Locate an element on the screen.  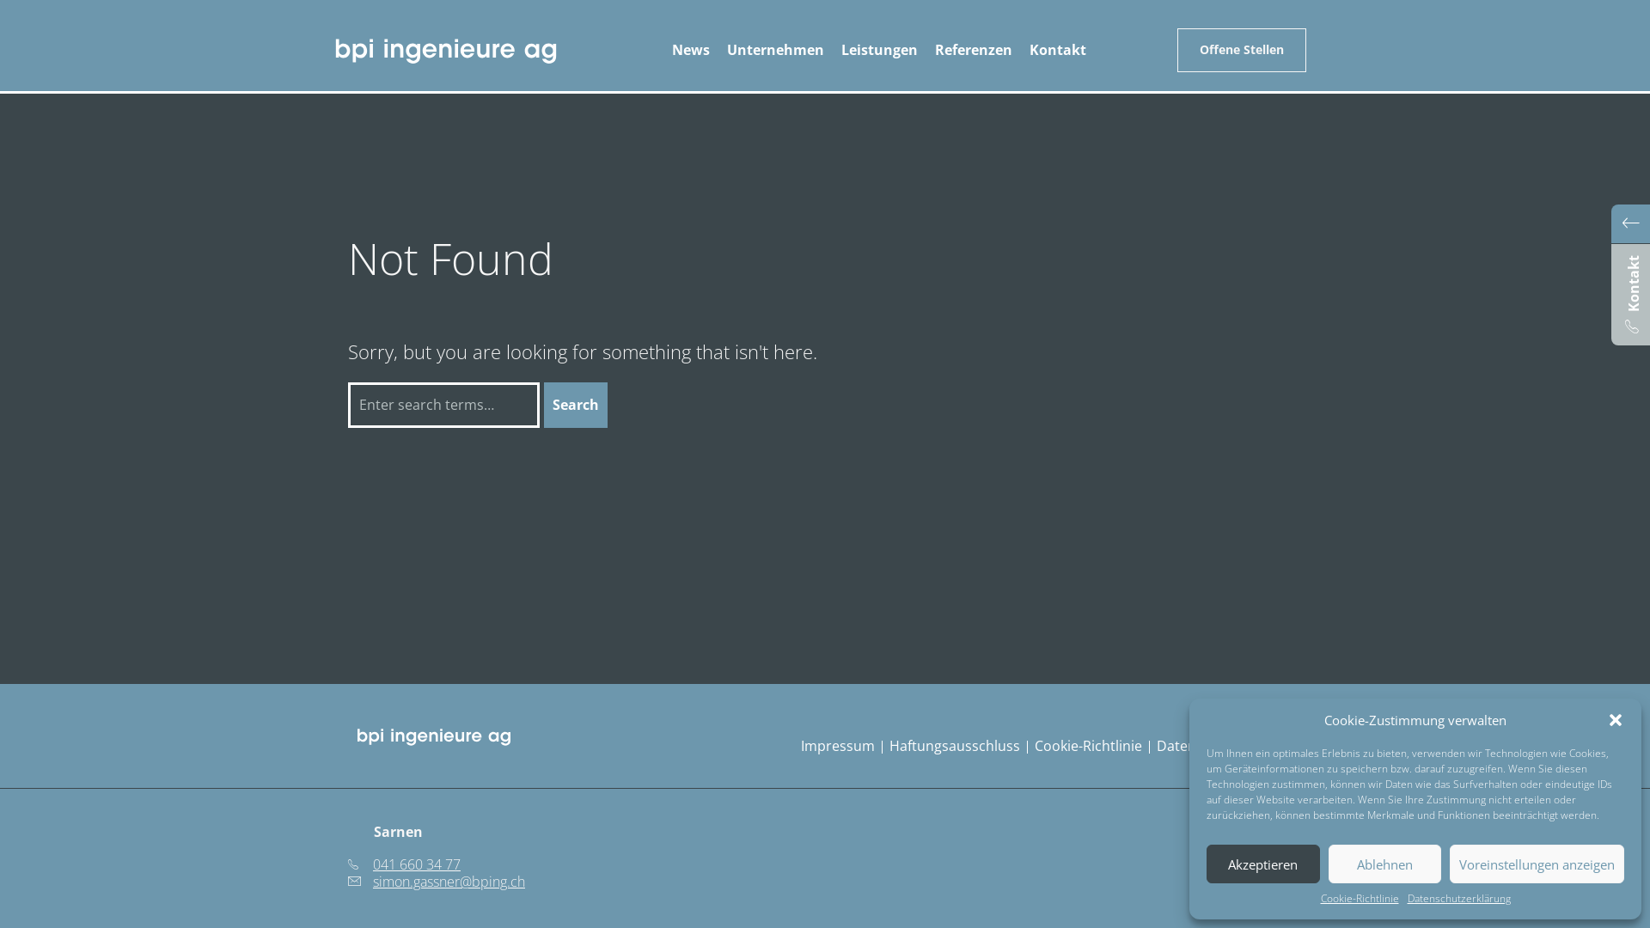
Leistungen is located at coordinates (878, 50).